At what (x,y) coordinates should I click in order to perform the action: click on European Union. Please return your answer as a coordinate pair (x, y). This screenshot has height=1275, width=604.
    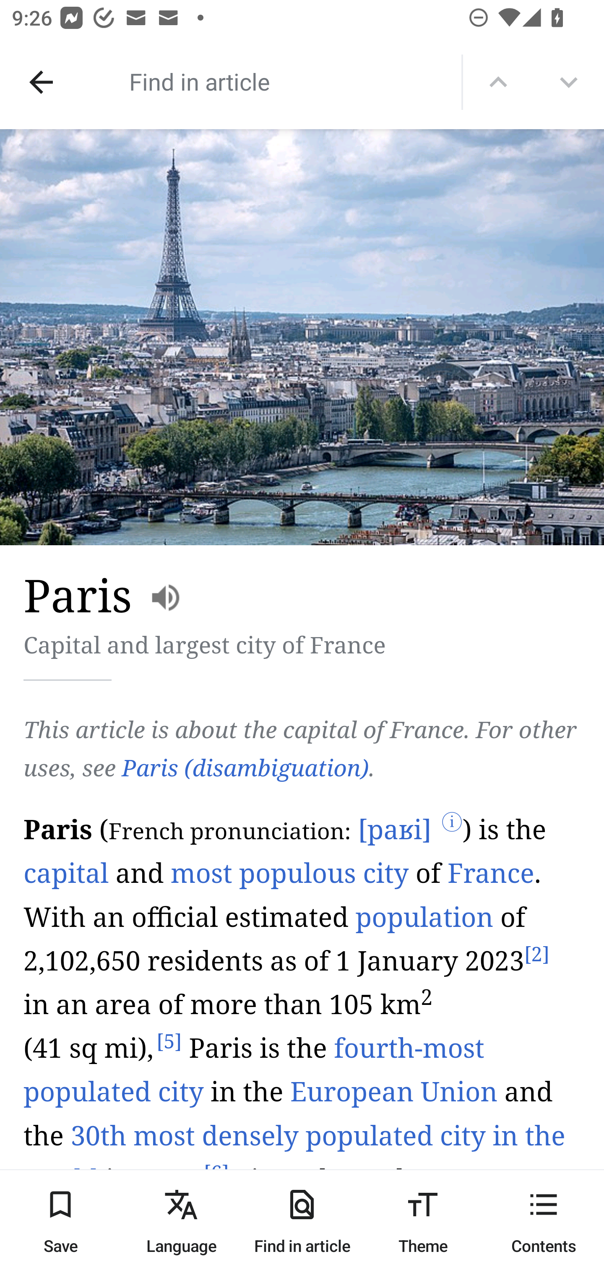
    Looking at the image, I should click on (393, 1092).